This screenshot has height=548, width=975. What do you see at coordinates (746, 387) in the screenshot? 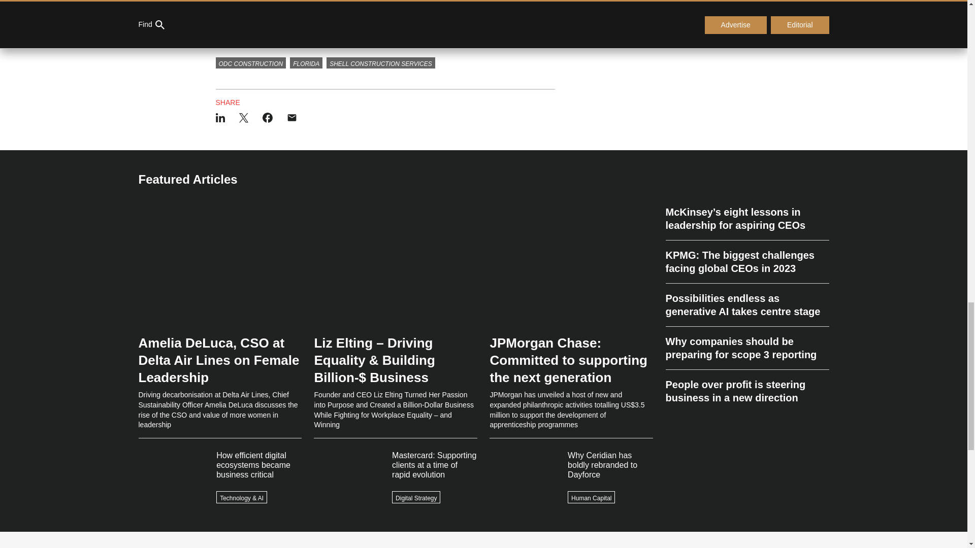
I see `People over profit is steering business in a new direction` at bounding box center [746, 387].